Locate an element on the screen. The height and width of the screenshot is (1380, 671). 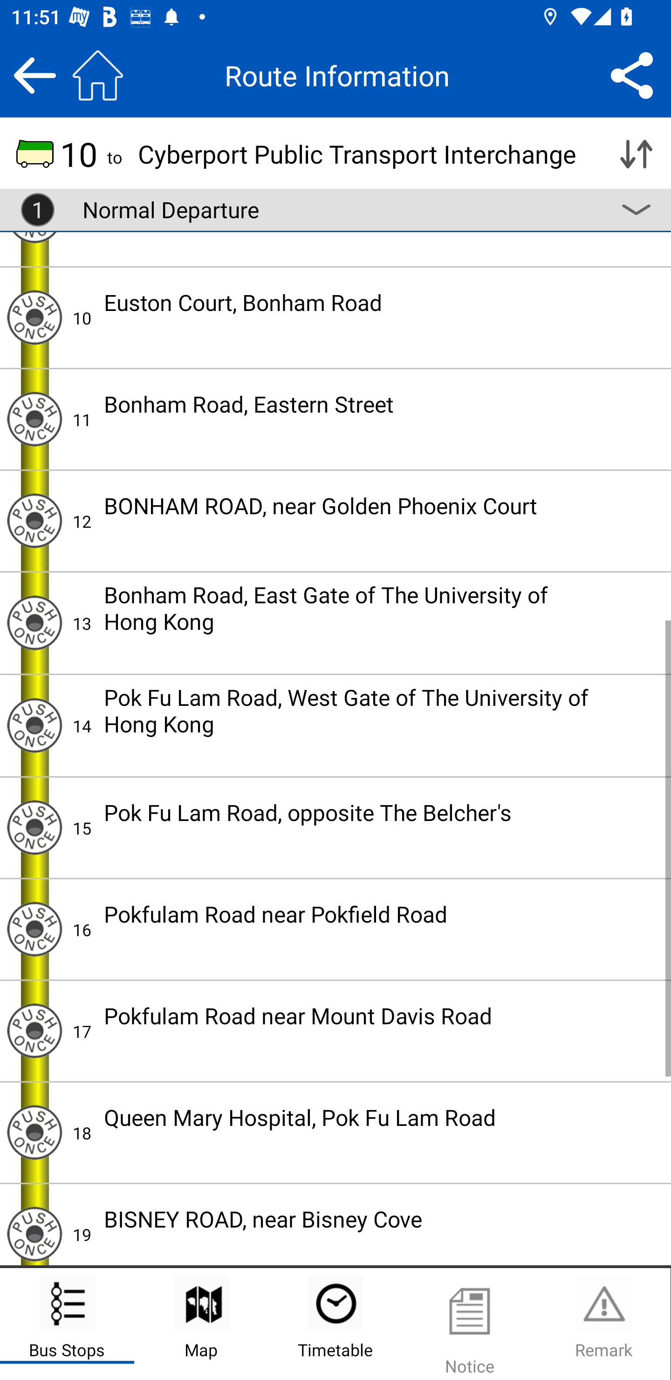
Back is located at coordinates (34, 75).